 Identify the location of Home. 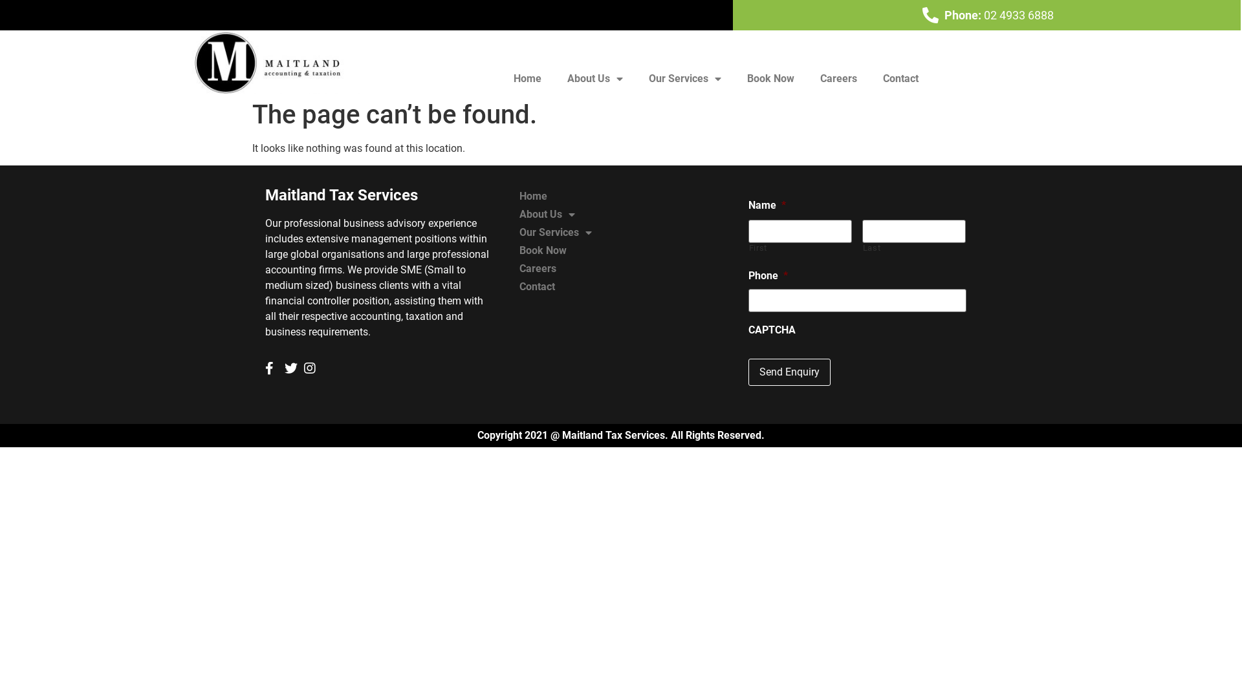
(528, 79).